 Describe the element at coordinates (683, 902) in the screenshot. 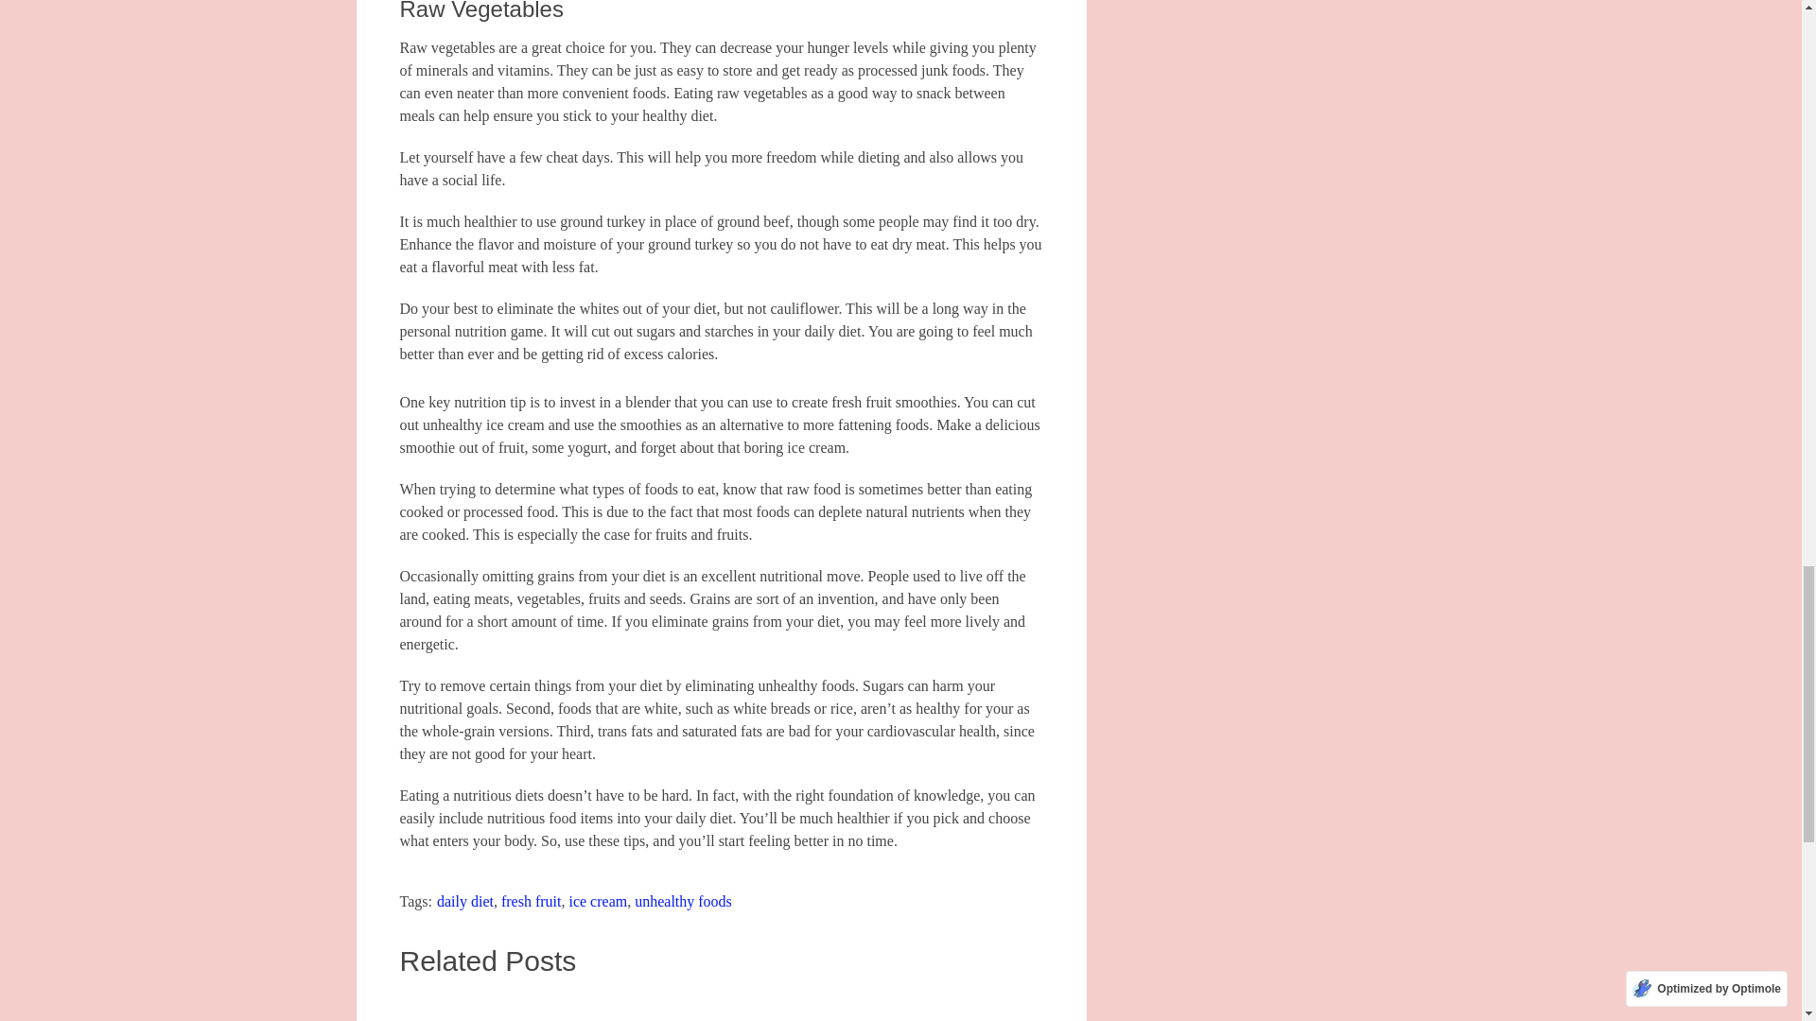

I see `unhealthy foods` at that location.